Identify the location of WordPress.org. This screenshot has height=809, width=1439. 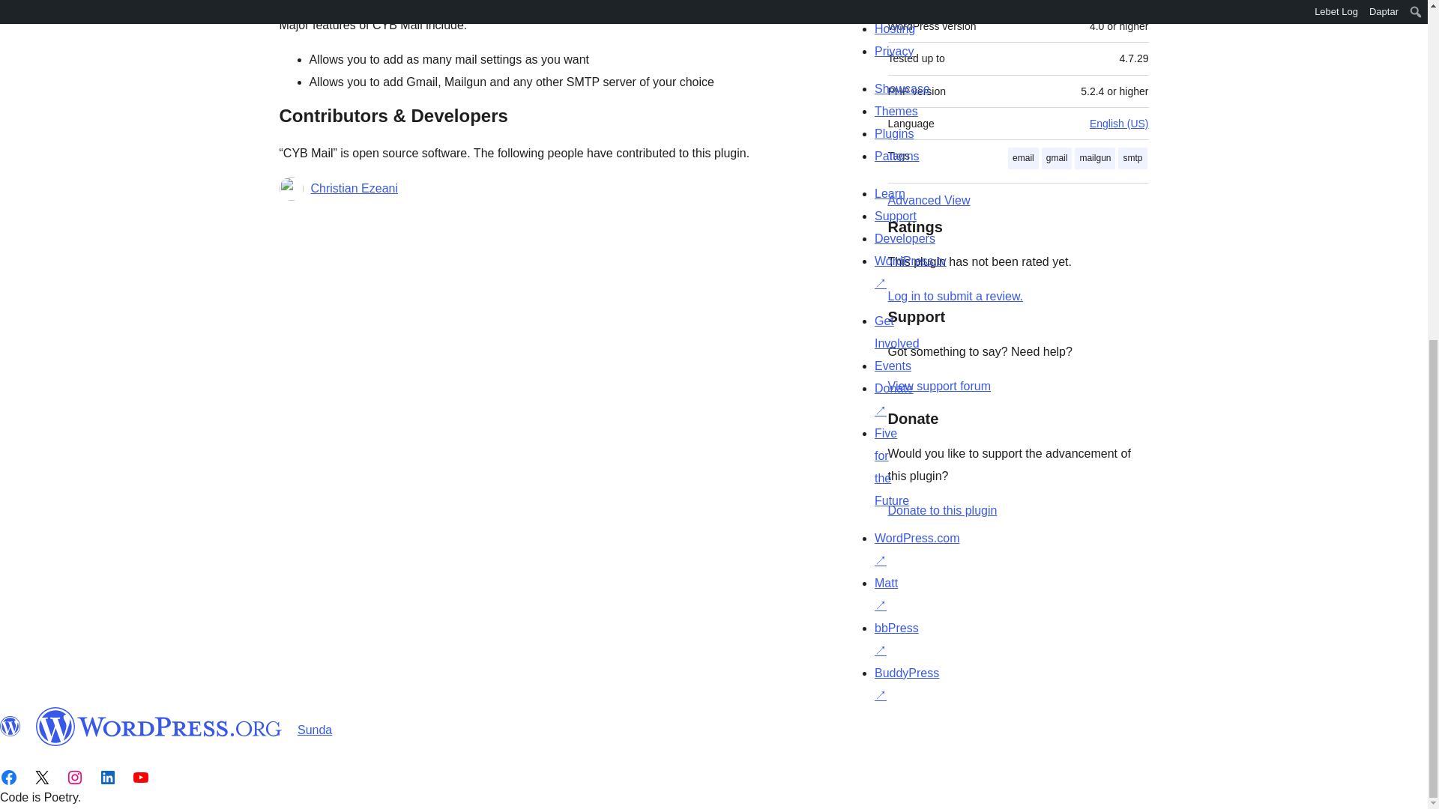
(10, 726).